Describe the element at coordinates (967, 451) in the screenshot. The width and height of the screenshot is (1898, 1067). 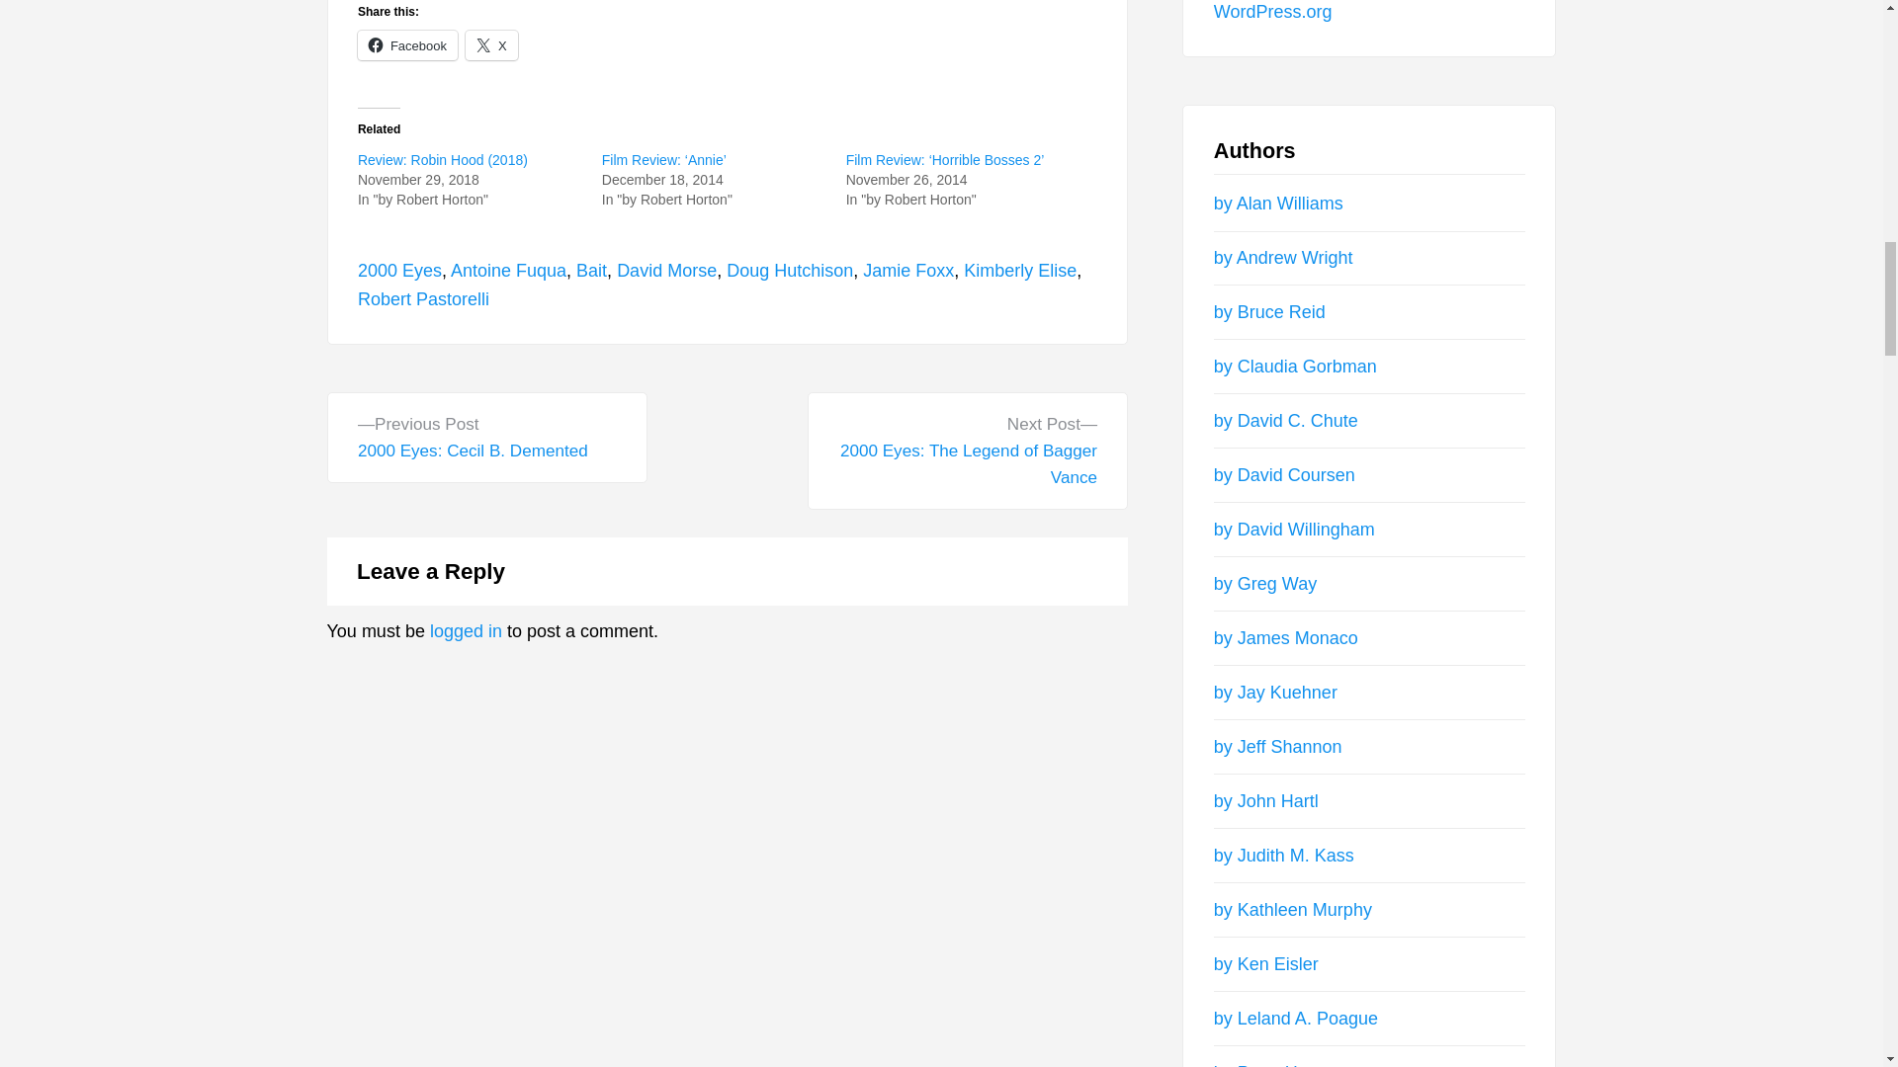
I see `Facebook` at that location.